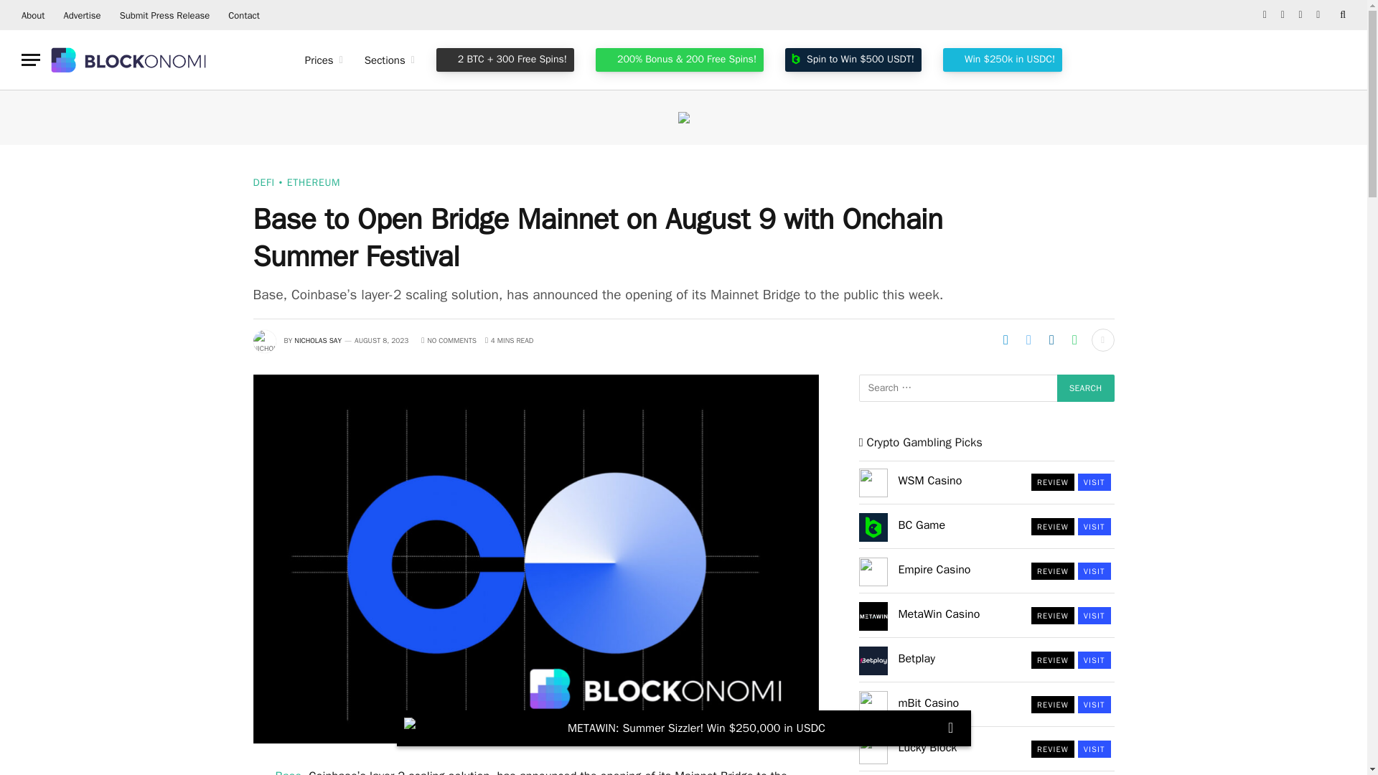 This screenshot has height=775, width=1378. Describe the element at coordinates (324, 60) in the screenshot. I see `Prices` at that location.